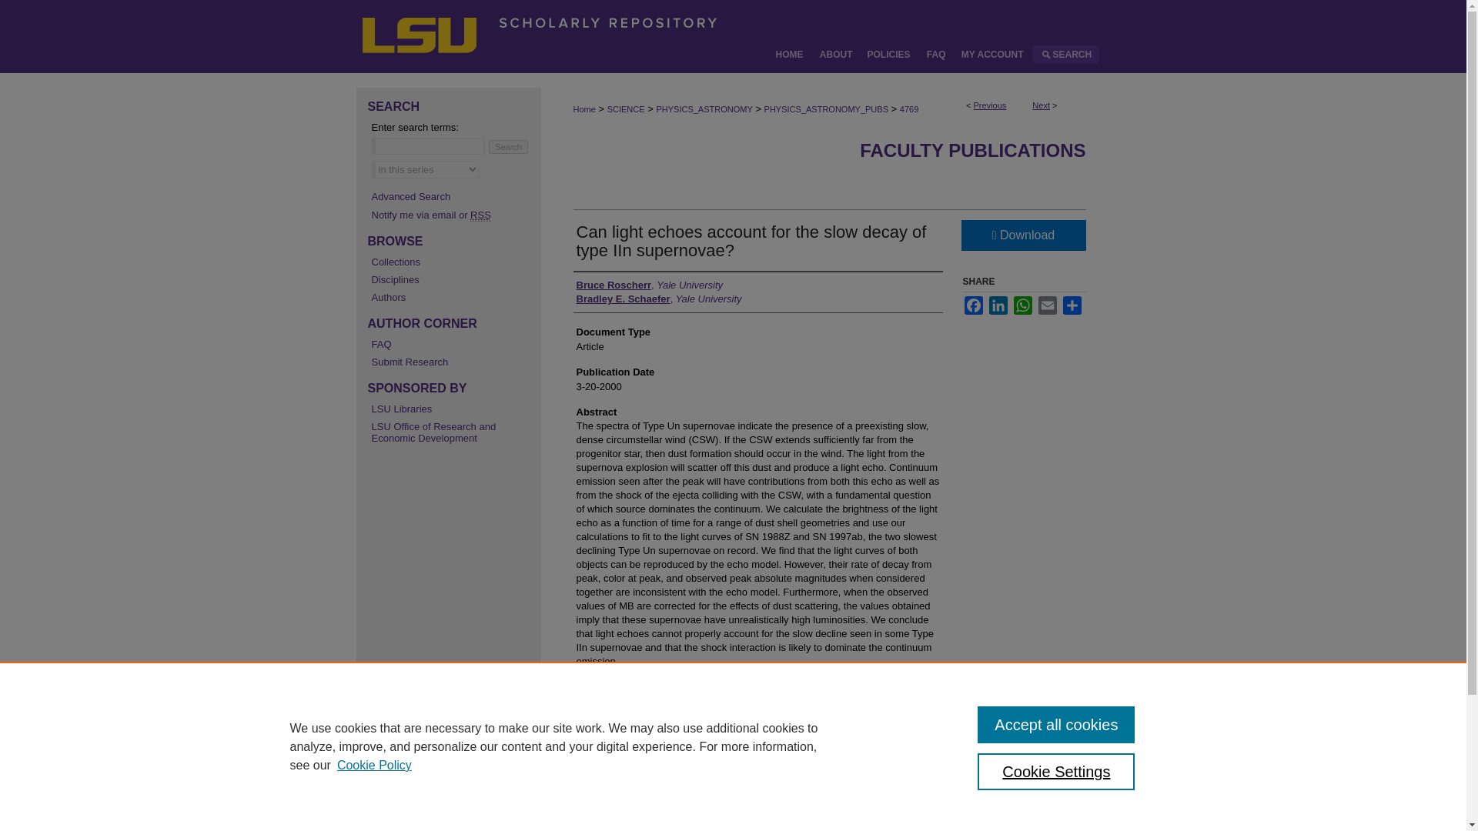  What do you see at coordinates (836, 55) in the screenshot?
I see `ABOUT` at bounding box center [836, 55].